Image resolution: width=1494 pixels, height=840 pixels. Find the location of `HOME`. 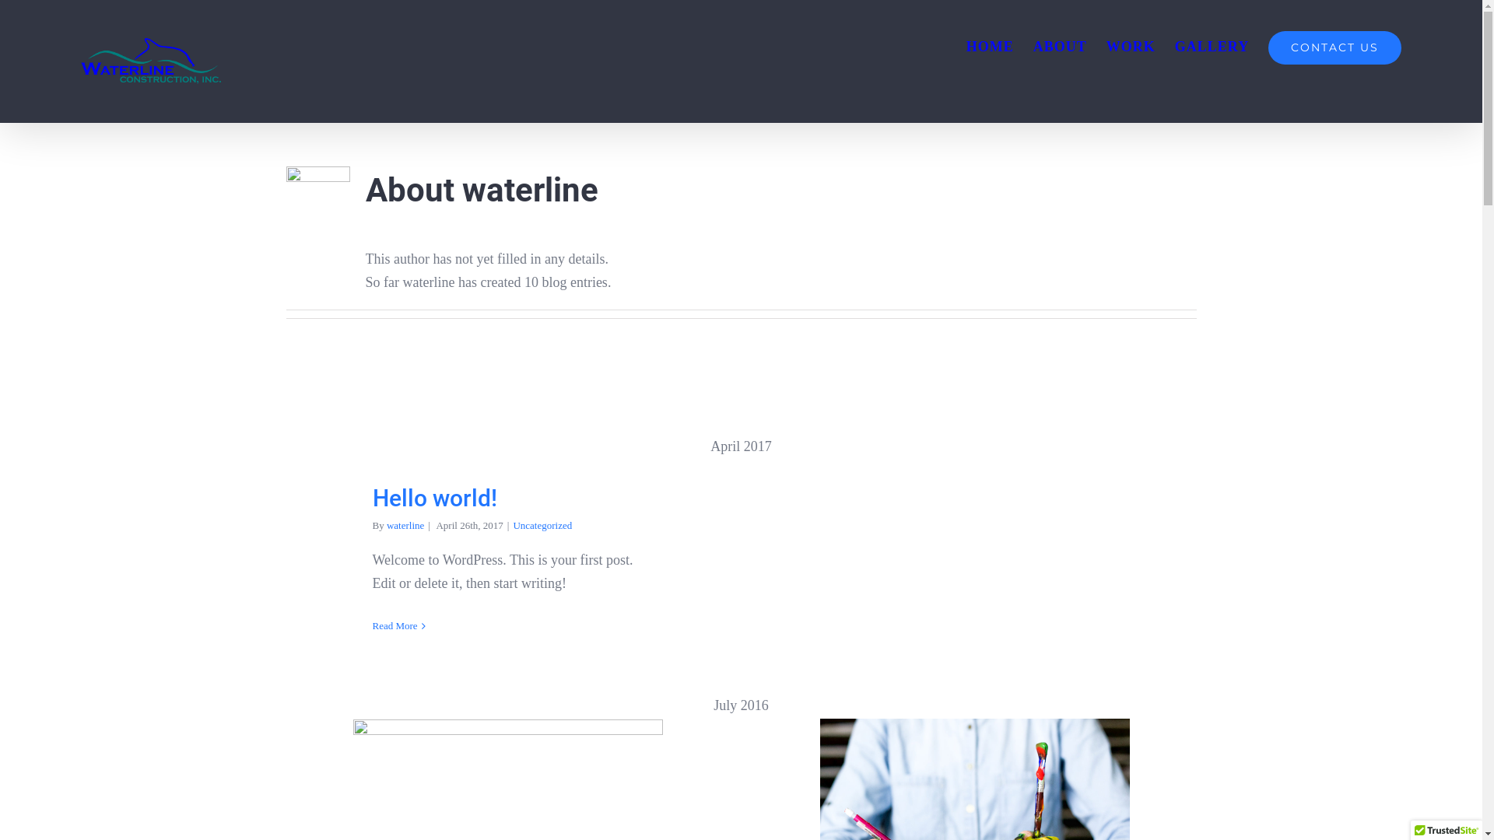

HOME is located at coordinates (990, 47).